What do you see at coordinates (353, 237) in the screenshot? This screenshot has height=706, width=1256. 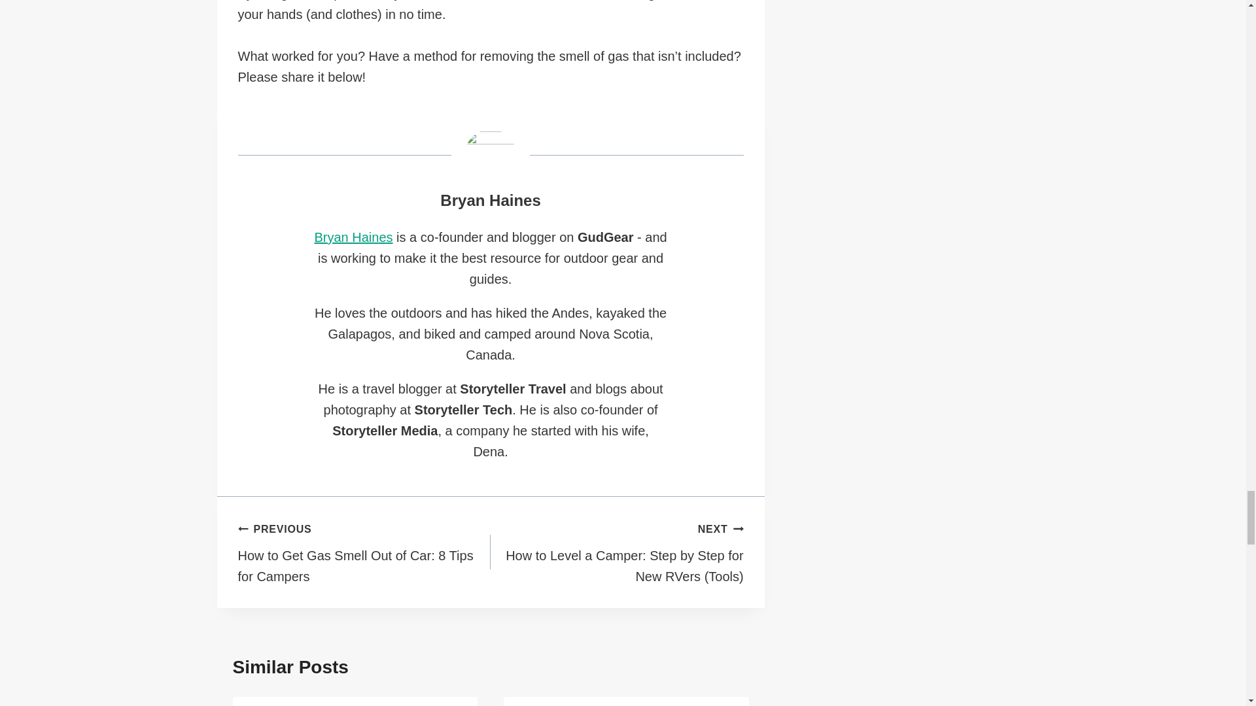 I see `Bryan Haines` at bounding box center [353, 237].